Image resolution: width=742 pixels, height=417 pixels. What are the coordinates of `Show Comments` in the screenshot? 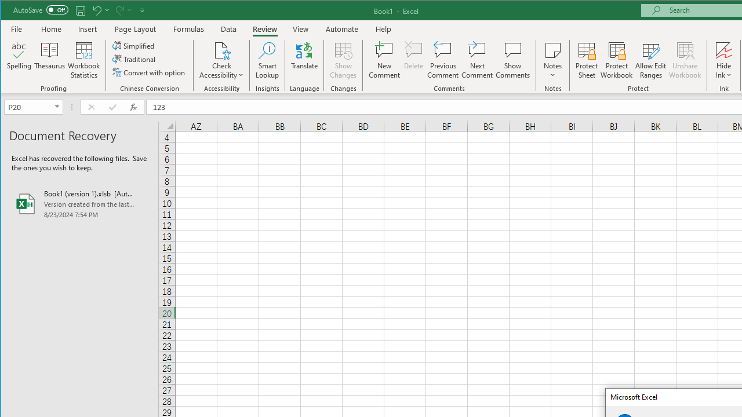 It's located at (512, 60).